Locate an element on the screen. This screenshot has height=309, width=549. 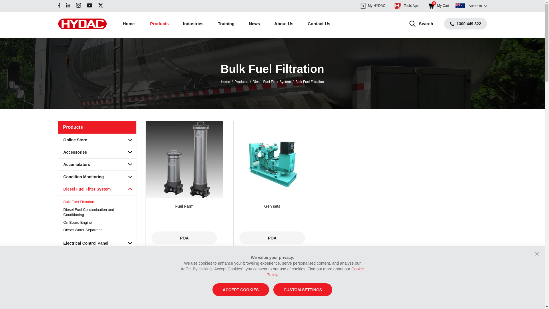
Fuel Farm is located at coordinates (184, 159).